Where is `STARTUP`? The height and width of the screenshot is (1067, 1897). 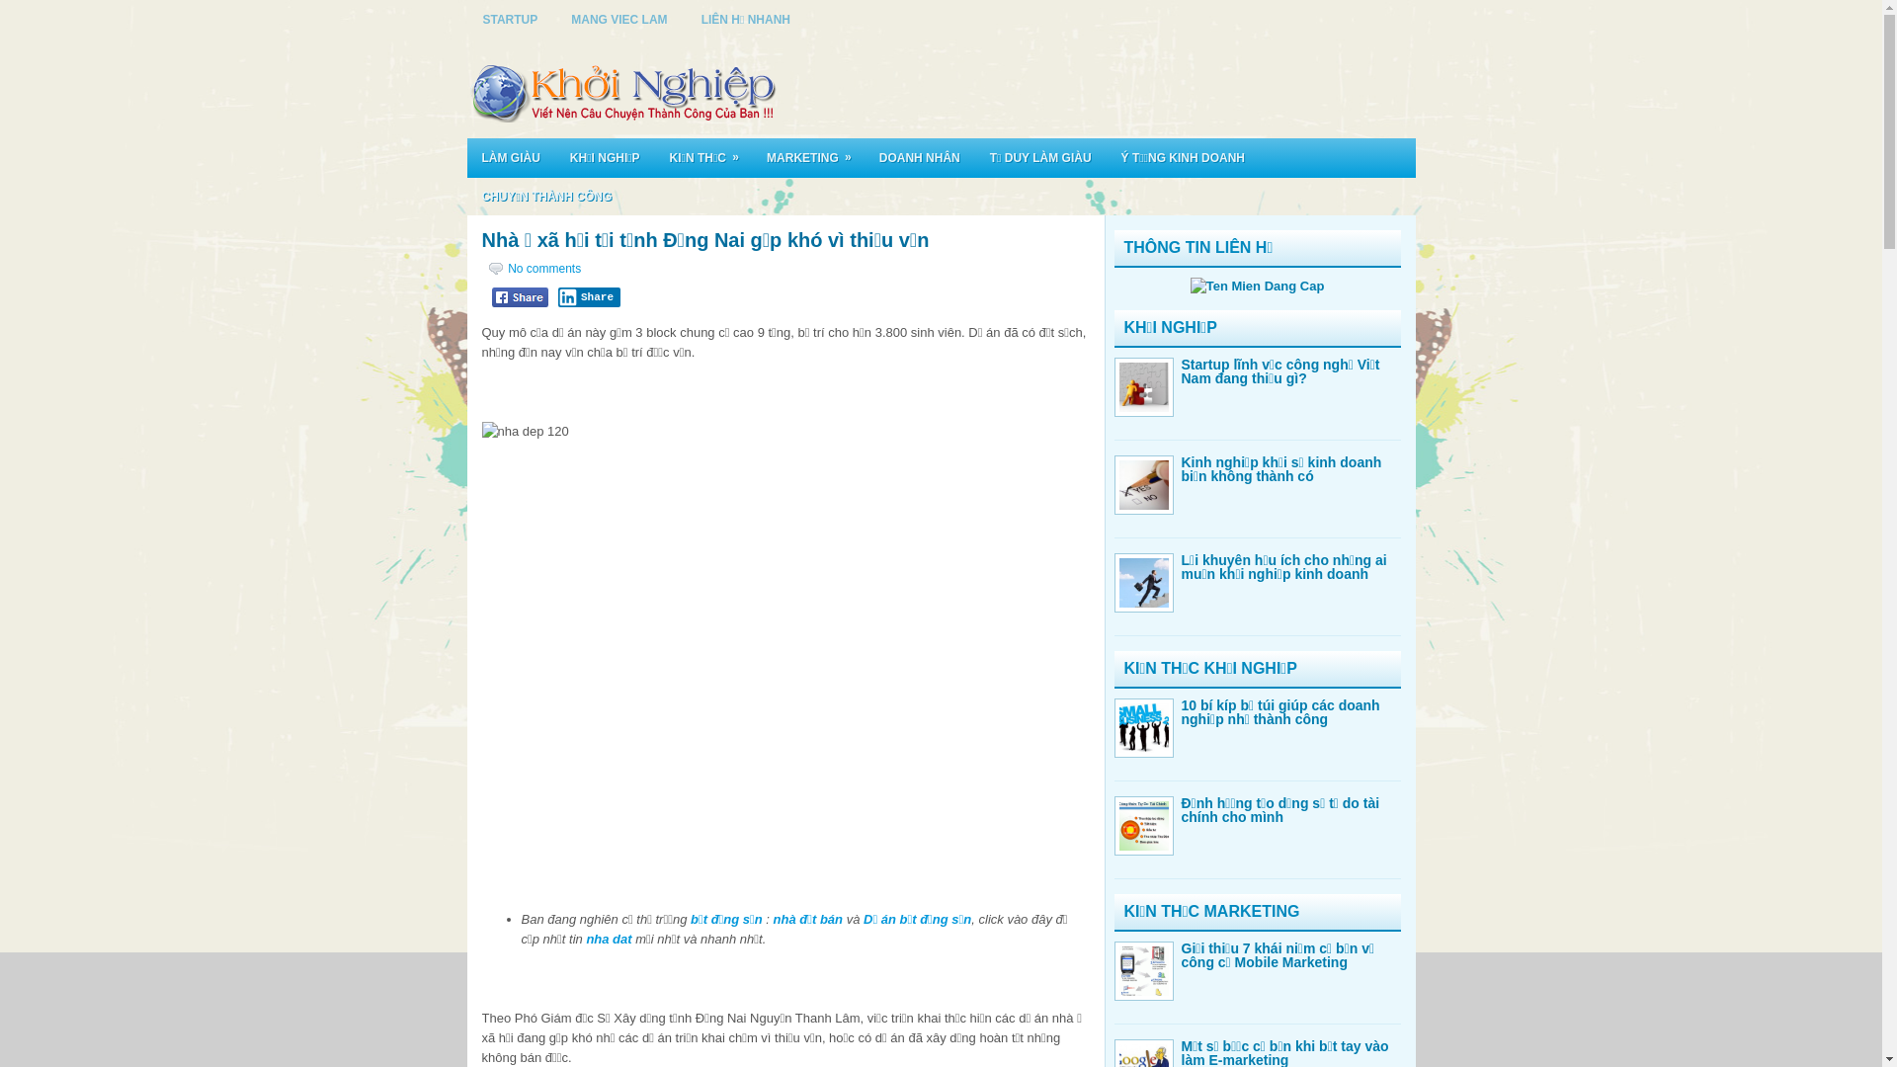 STARTUP is located at coordinates (511, 20).